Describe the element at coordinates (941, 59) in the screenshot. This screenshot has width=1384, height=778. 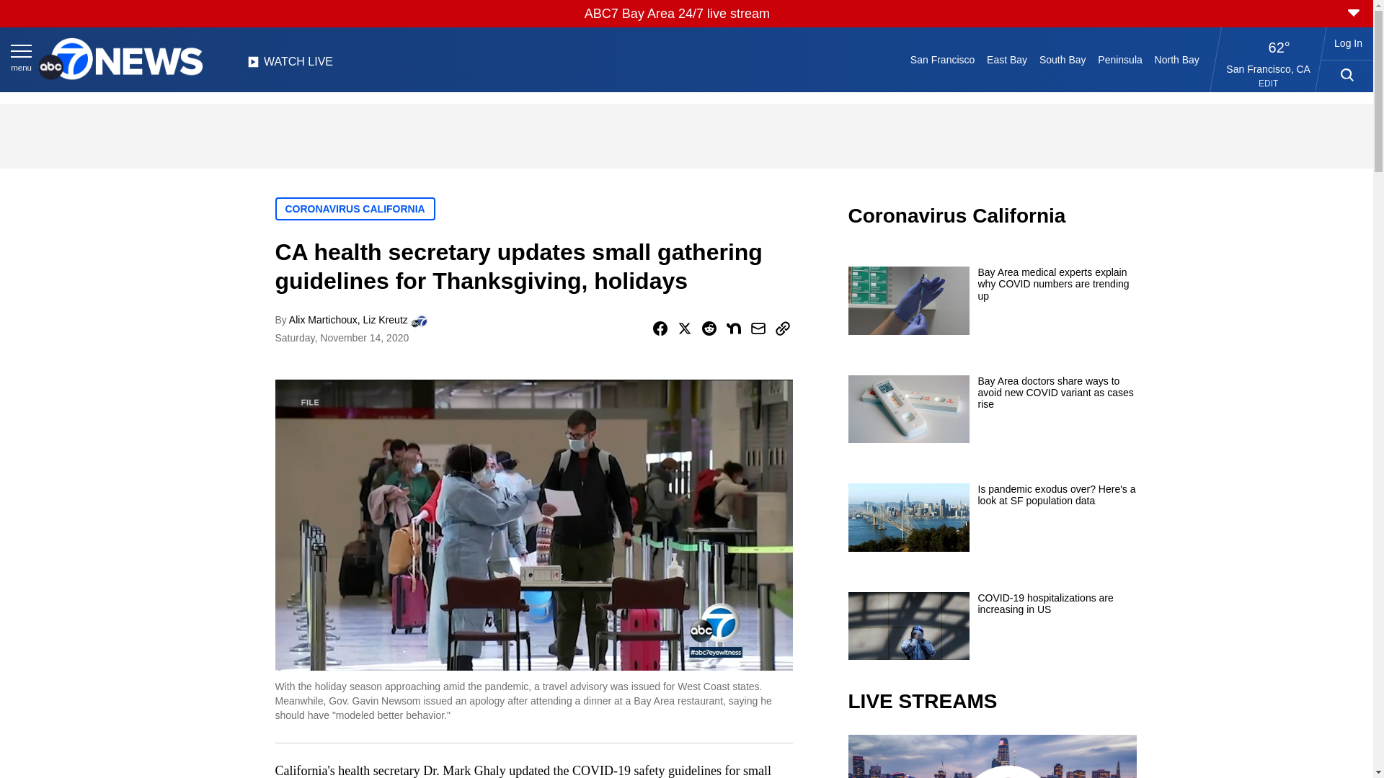
I see `San Francisco` at that location.